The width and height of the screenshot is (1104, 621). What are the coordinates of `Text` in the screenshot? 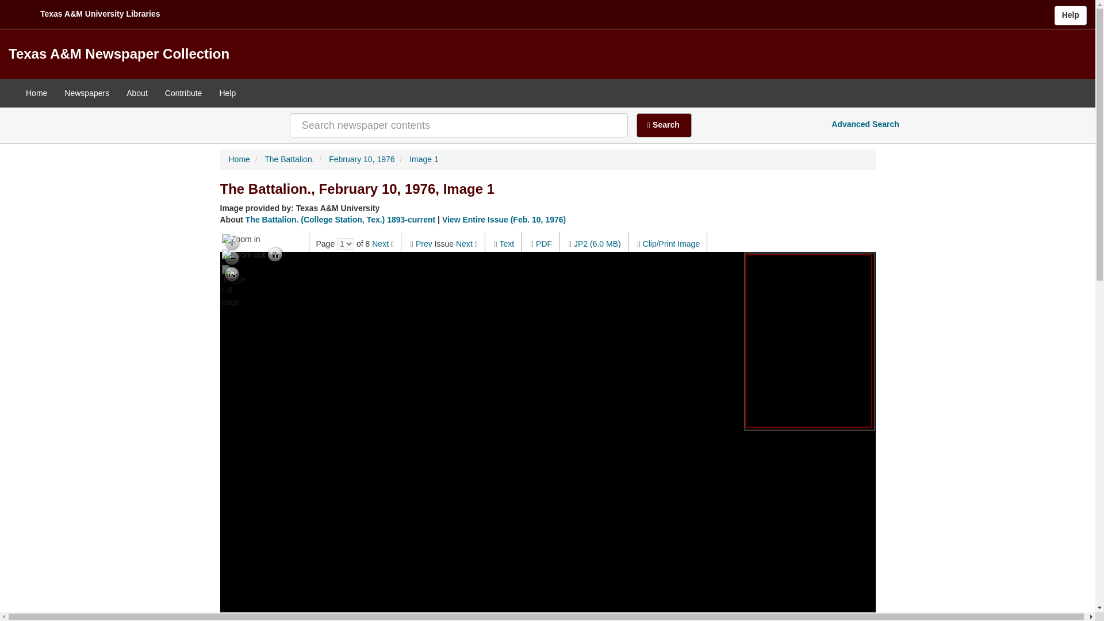 It's located at (506, 244).